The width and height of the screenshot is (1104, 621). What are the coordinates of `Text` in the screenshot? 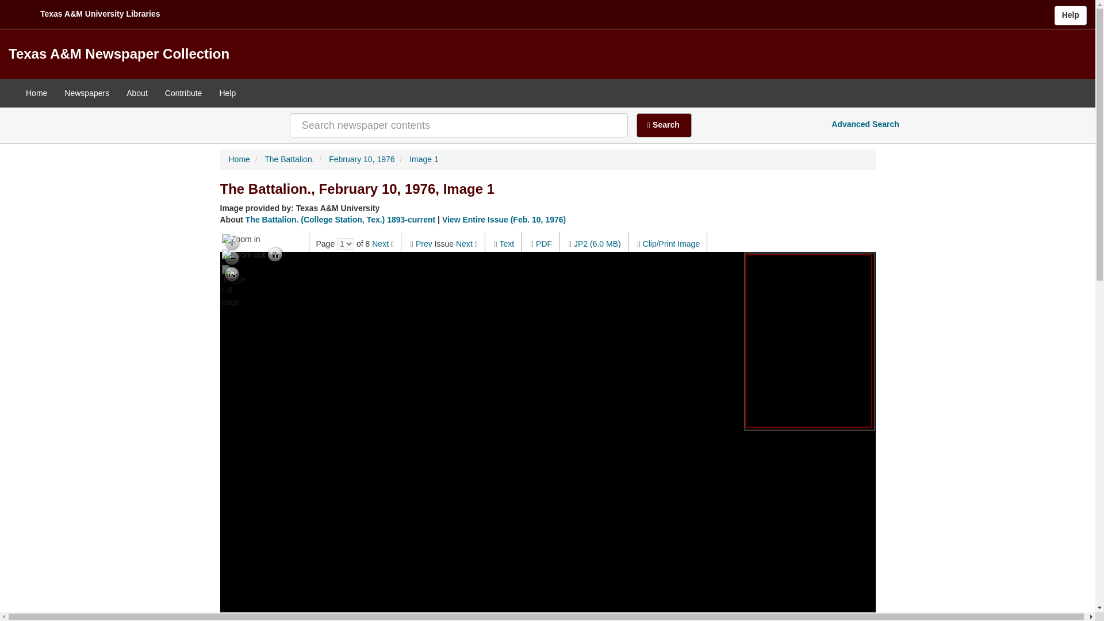 It's located at (506, 244).